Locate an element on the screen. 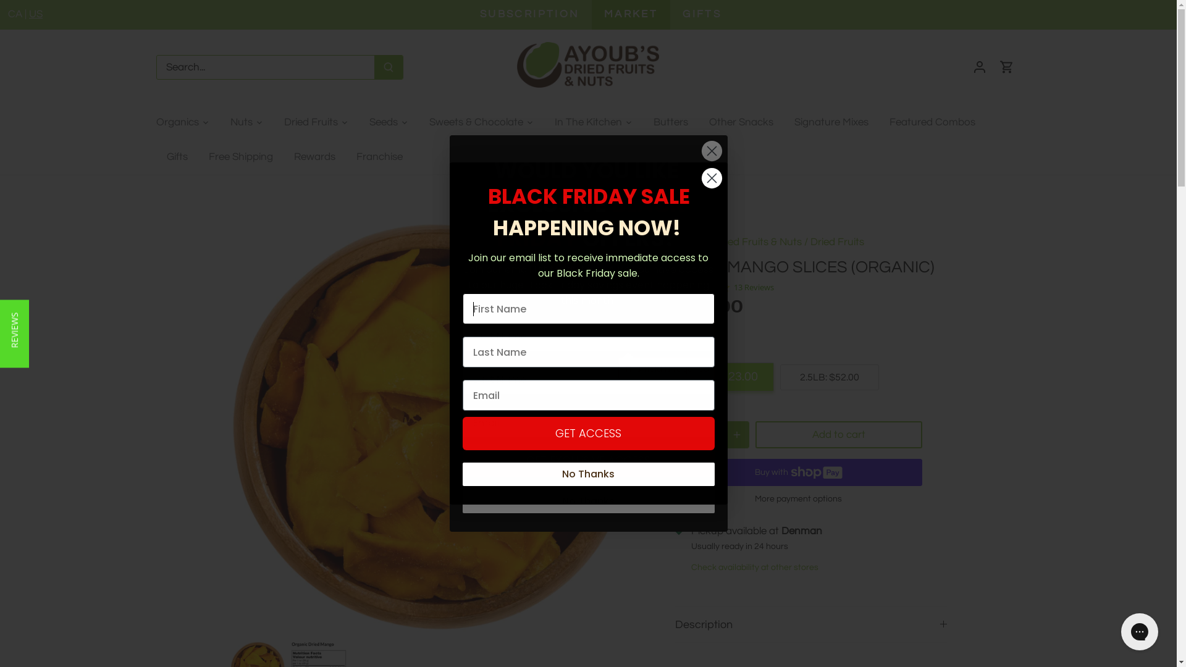 Image resolution: width=1186 pixels, height=667 pixels. Seeds is located at coordinates (383, 122).